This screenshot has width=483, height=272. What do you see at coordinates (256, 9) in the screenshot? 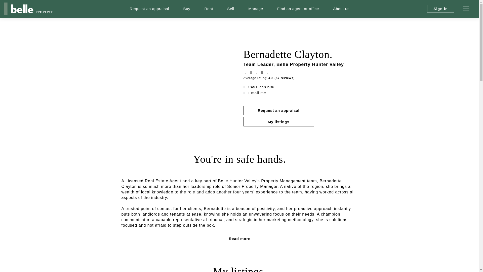
I see `Manage` at bounding box center [256, 9].